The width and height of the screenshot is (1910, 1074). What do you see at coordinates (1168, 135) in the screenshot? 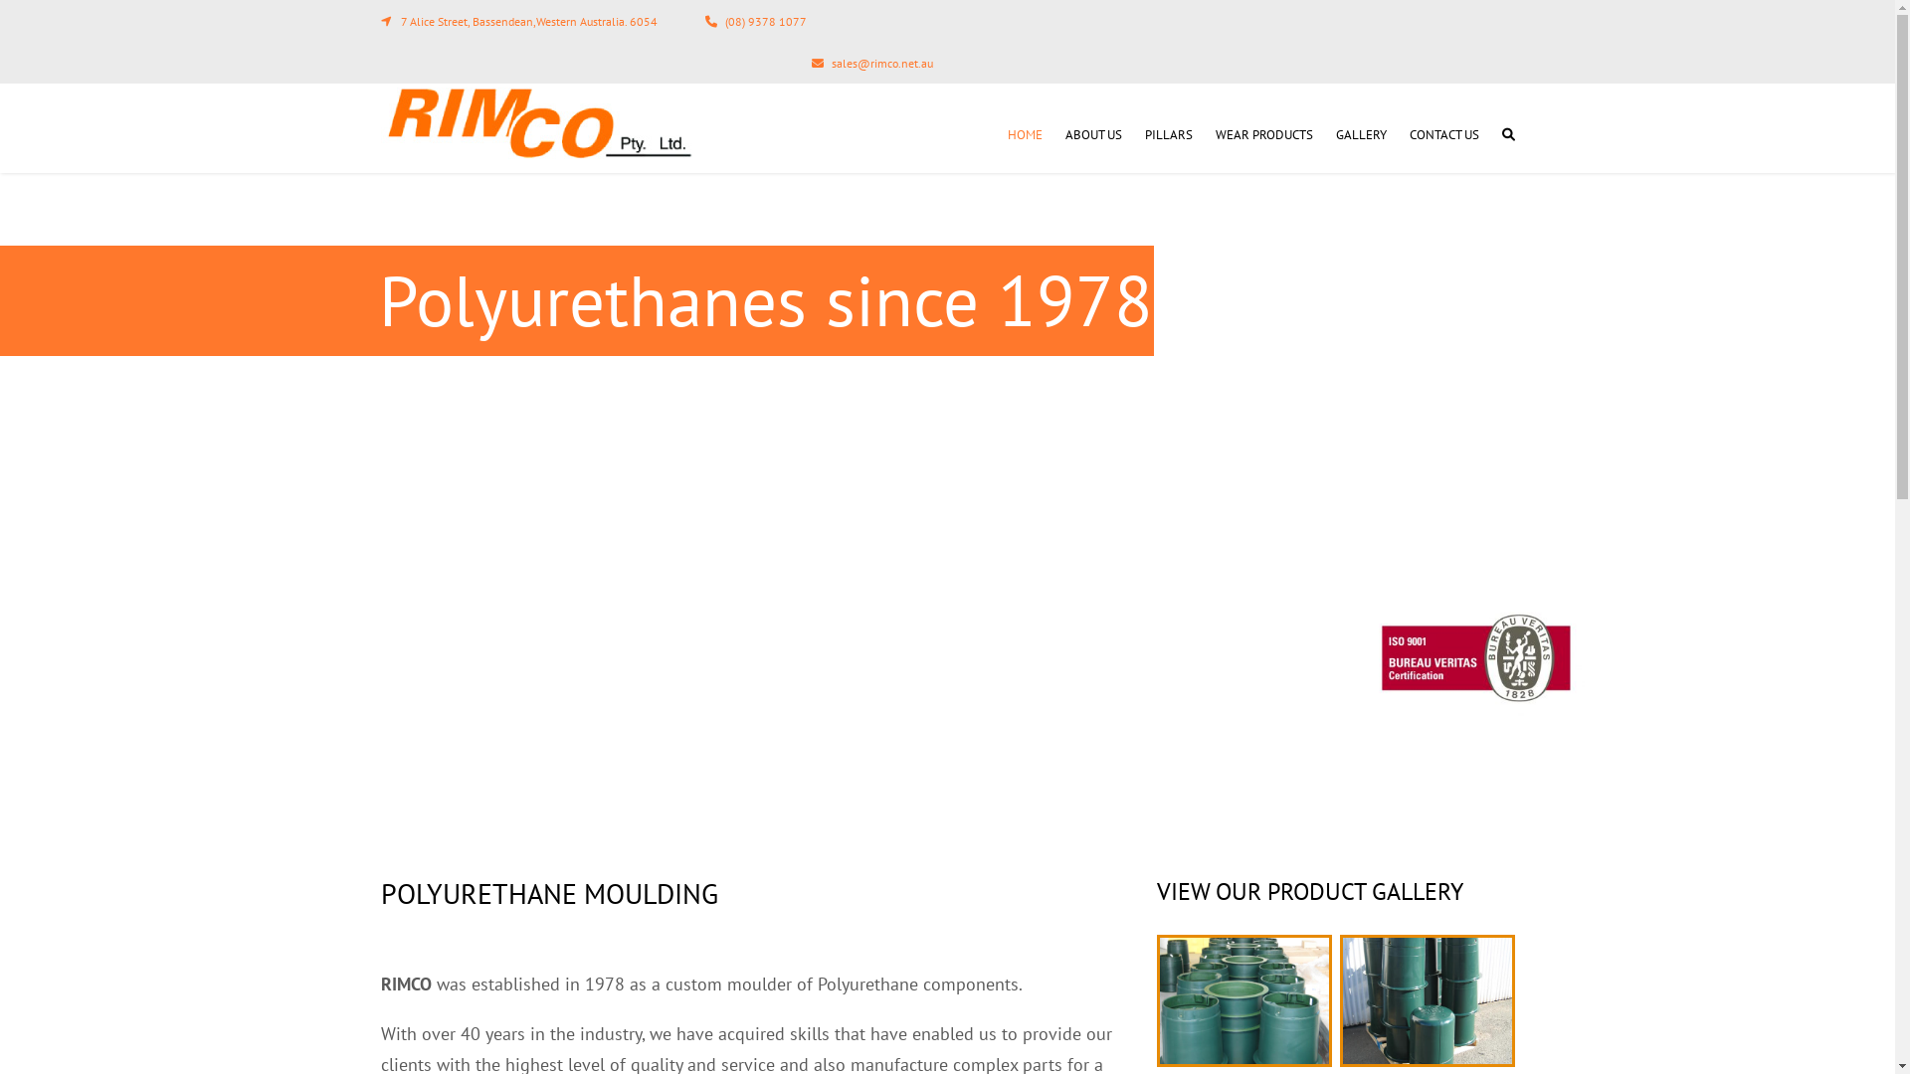
I see `PILLARS` at bounding box center [1168, 135].